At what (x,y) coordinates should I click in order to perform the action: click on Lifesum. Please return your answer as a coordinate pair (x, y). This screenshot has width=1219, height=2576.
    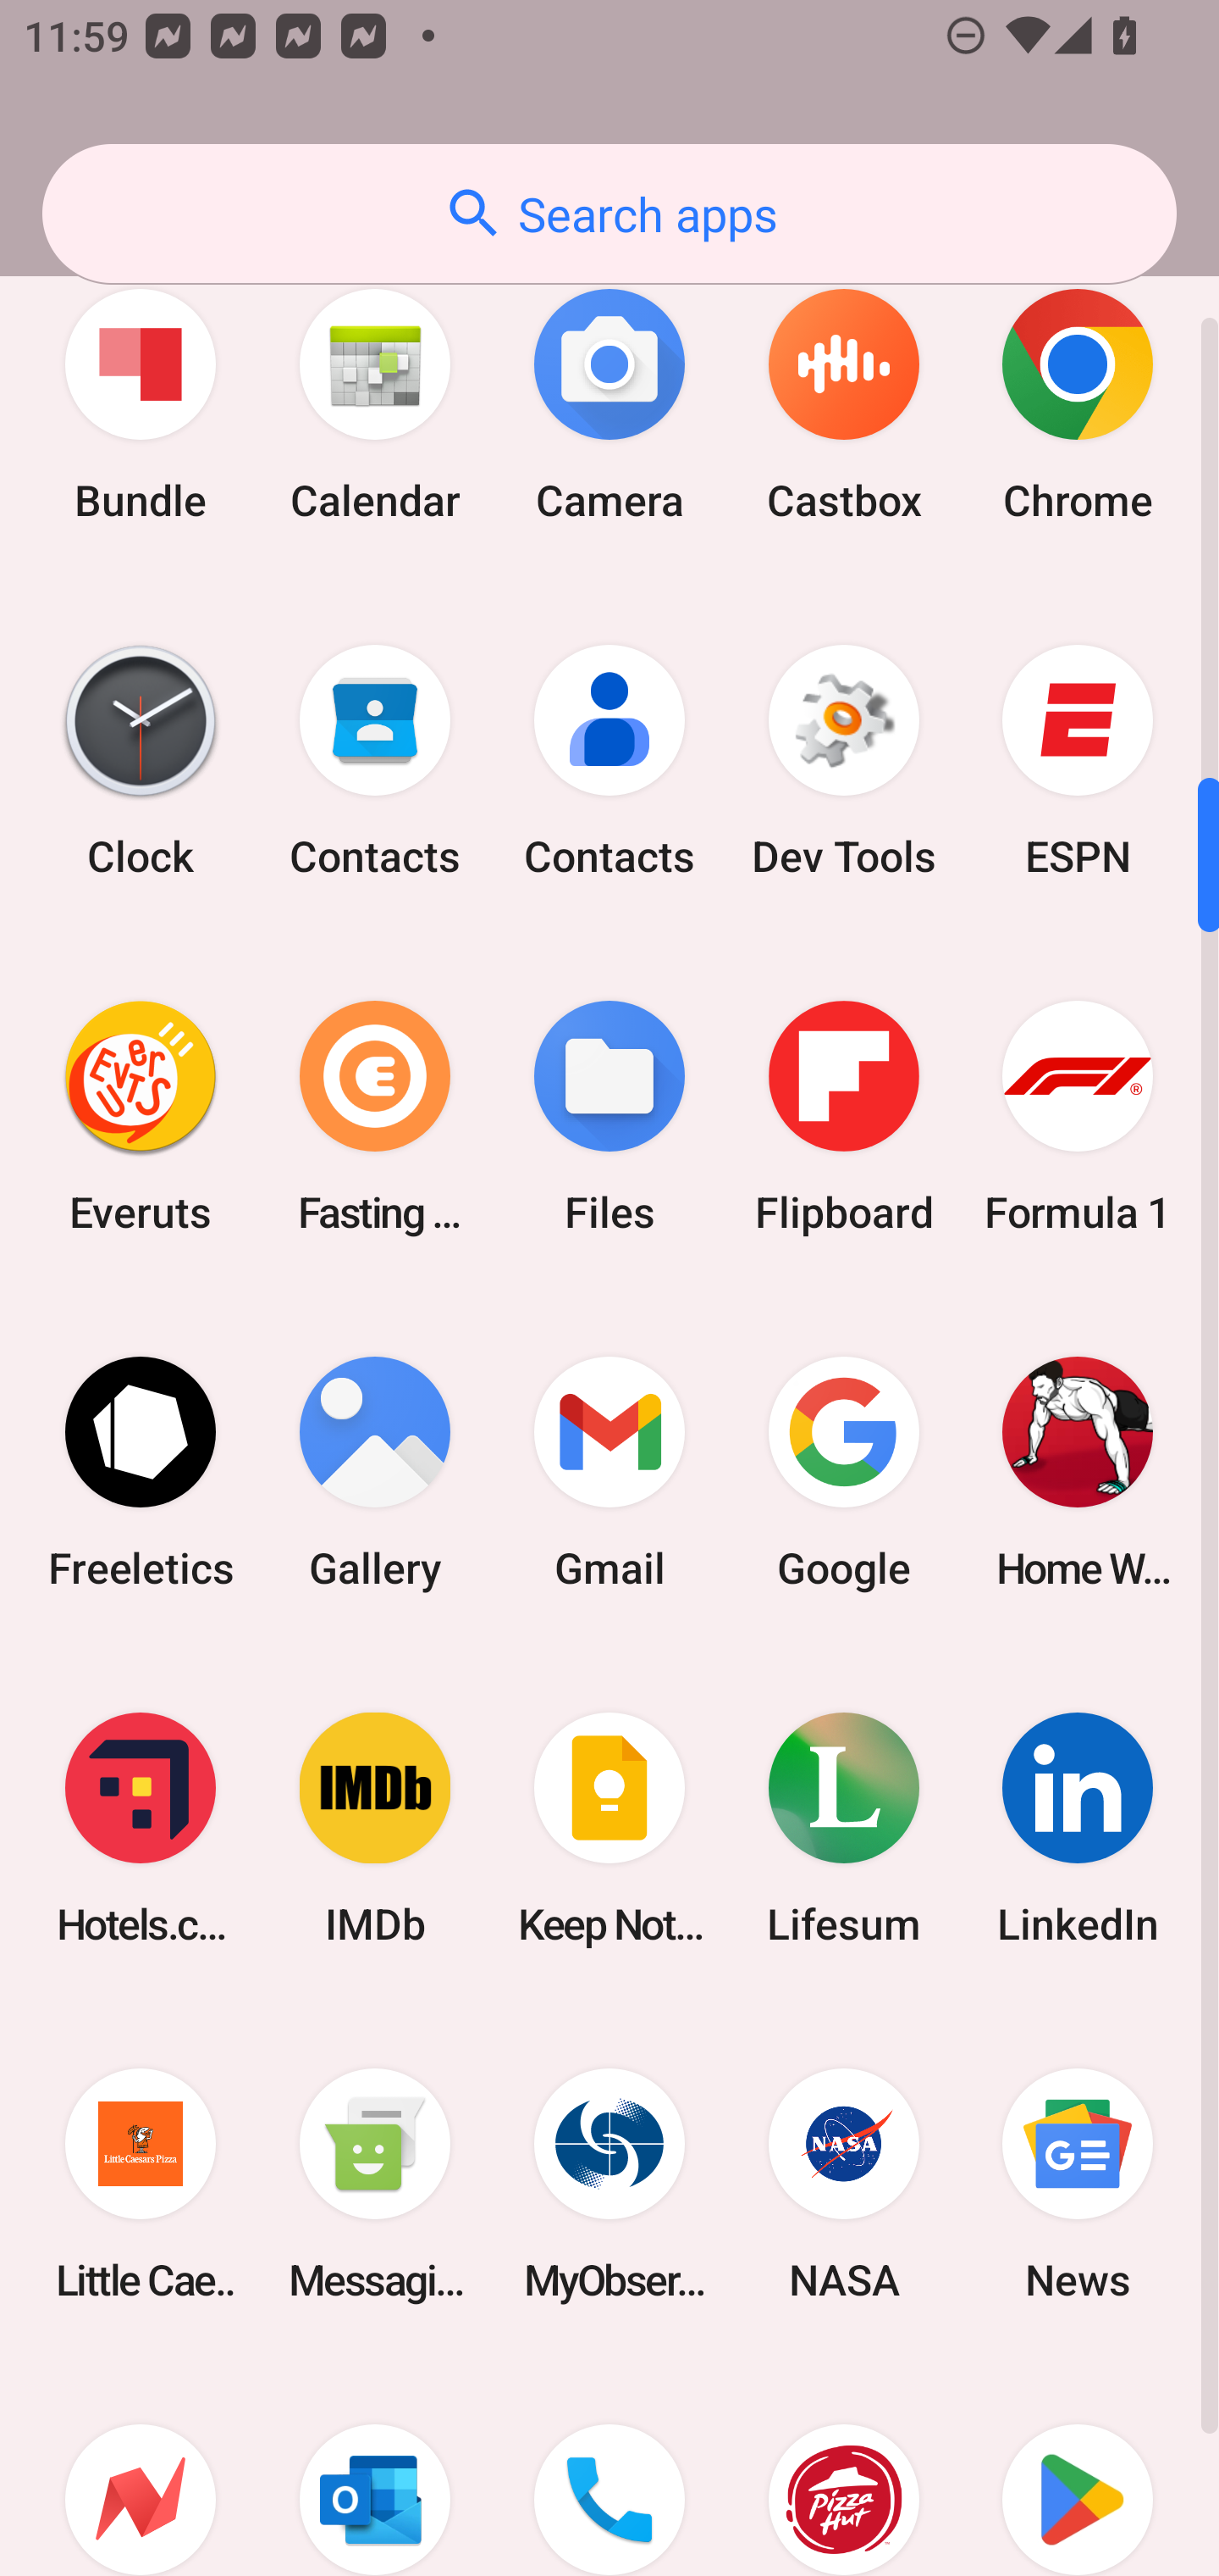
    Looking at the image, I should click on (843, 1829).